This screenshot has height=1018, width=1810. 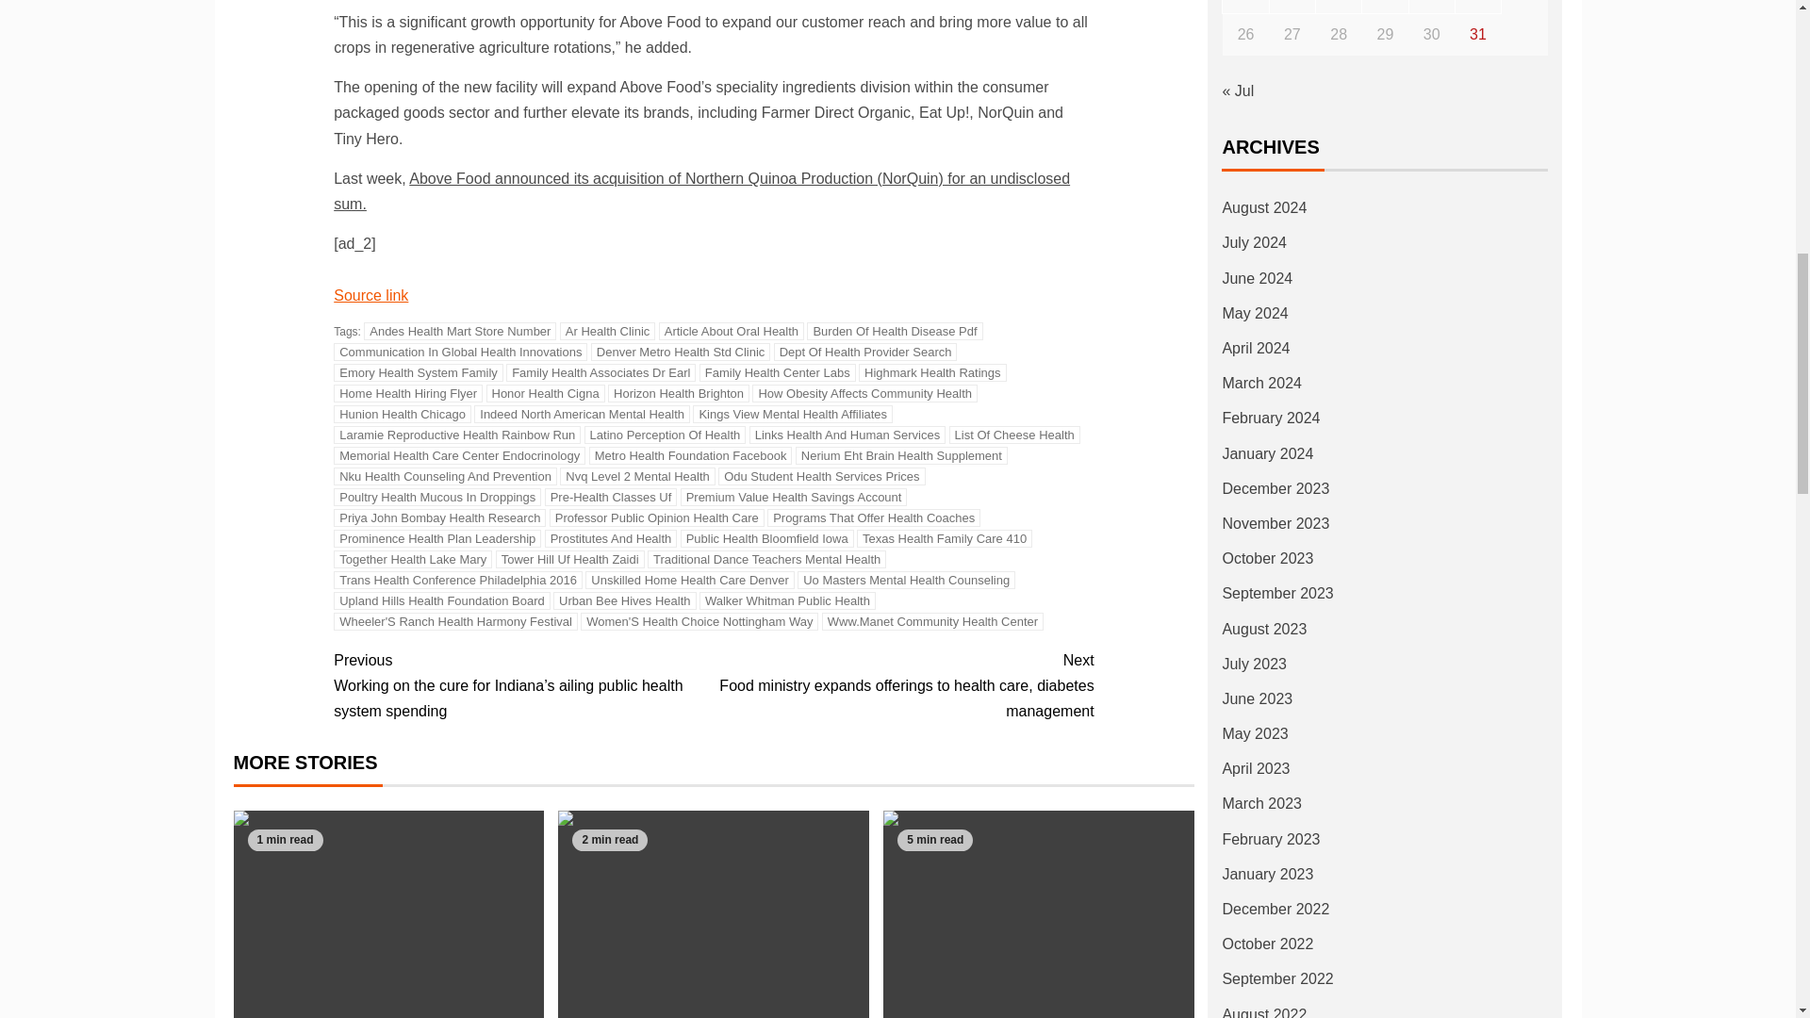 What do you see at coordinates (459, 331) in the screenshot?
I see `Andes Health Mart Store Number` at bounding box center [459, 331].